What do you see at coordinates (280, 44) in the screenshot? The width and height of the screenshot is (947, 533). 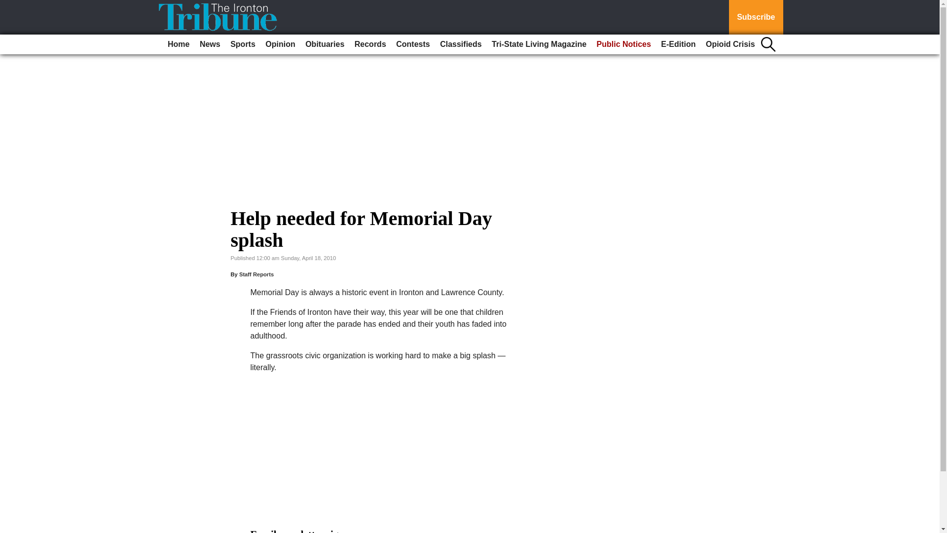 I see `Opinion` at bounding box center [280, 44].